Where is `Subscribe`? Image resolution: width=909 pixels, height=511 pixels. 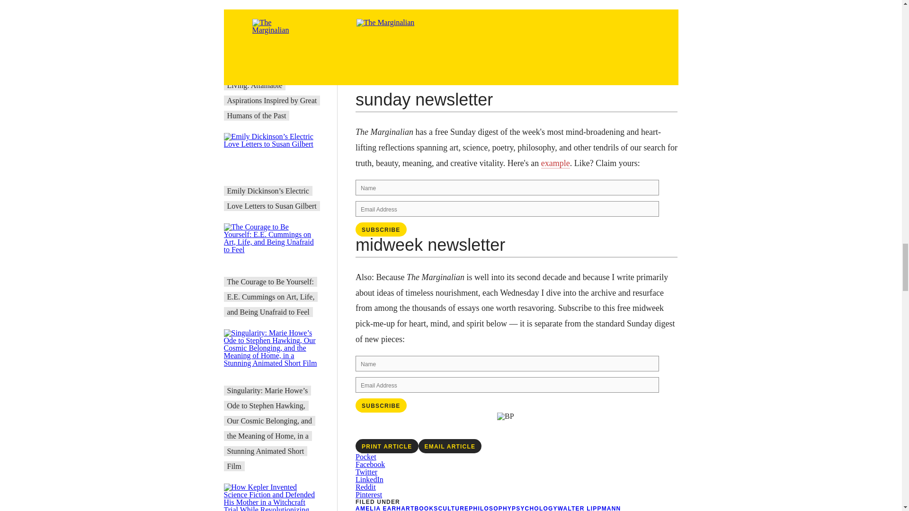
Subscribe is located at coordinates (381, 229).